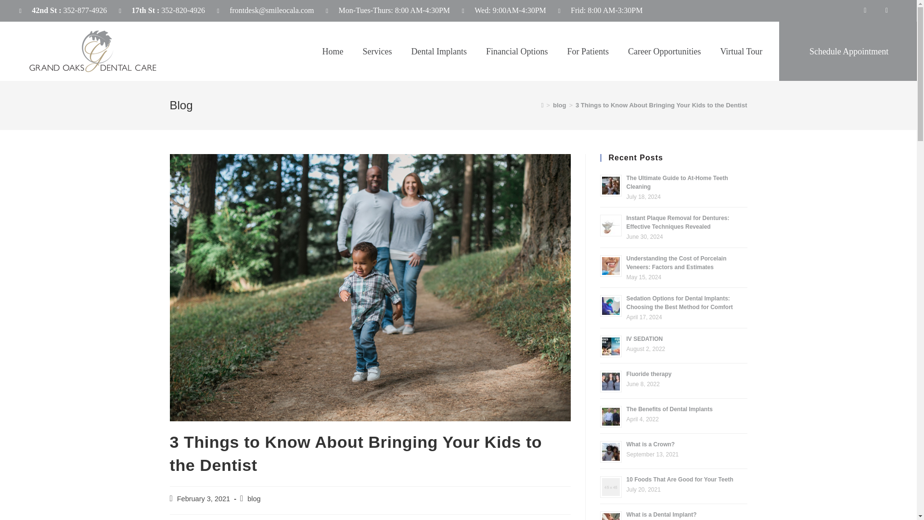 This screenshot has width=924, height=520. Describe the element at coordinates (63, 11) in the screenshot. I see `42nd St : 352-877-4926` at that location.